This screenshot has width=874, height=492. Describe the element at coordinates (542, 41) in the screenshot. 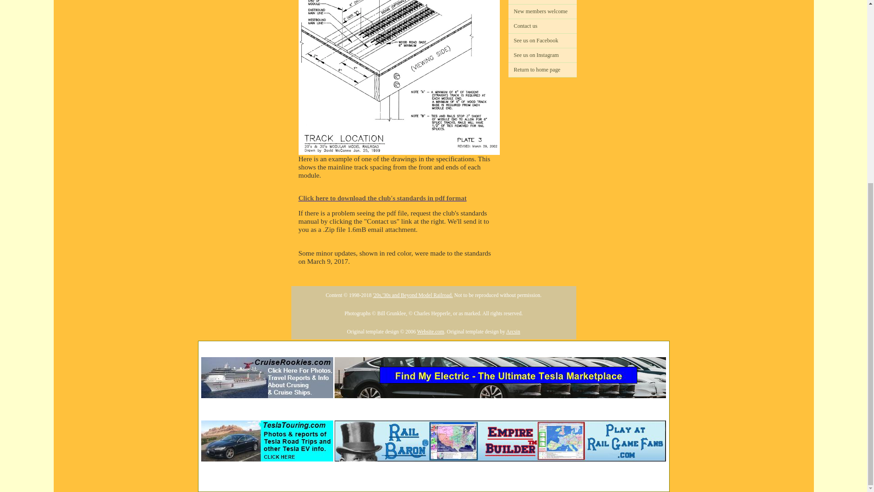

I see `See us on Facebook` at that location.